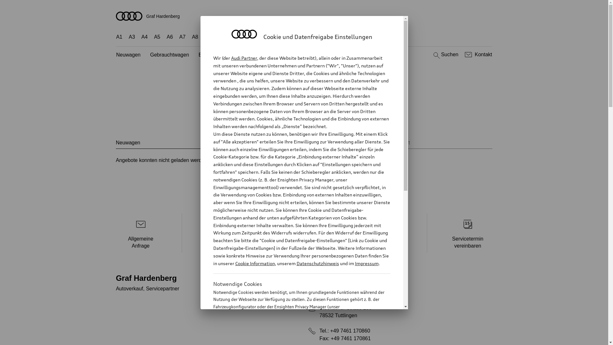 The width and height of the screenshot is (613, 345). What do you see at coordinates (289, 37) in the screenshot?
I see `Q8` at bounding box center [289, 37].